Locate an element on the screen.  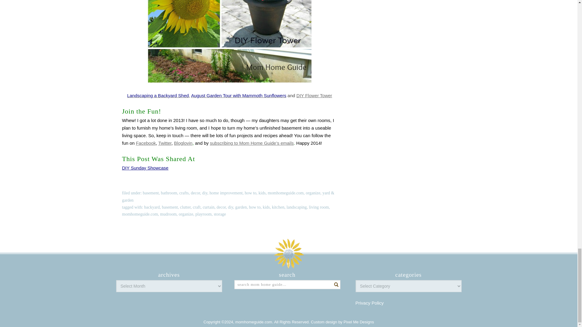
DIY Sunday Showcase is located at coordinates (145, 168).